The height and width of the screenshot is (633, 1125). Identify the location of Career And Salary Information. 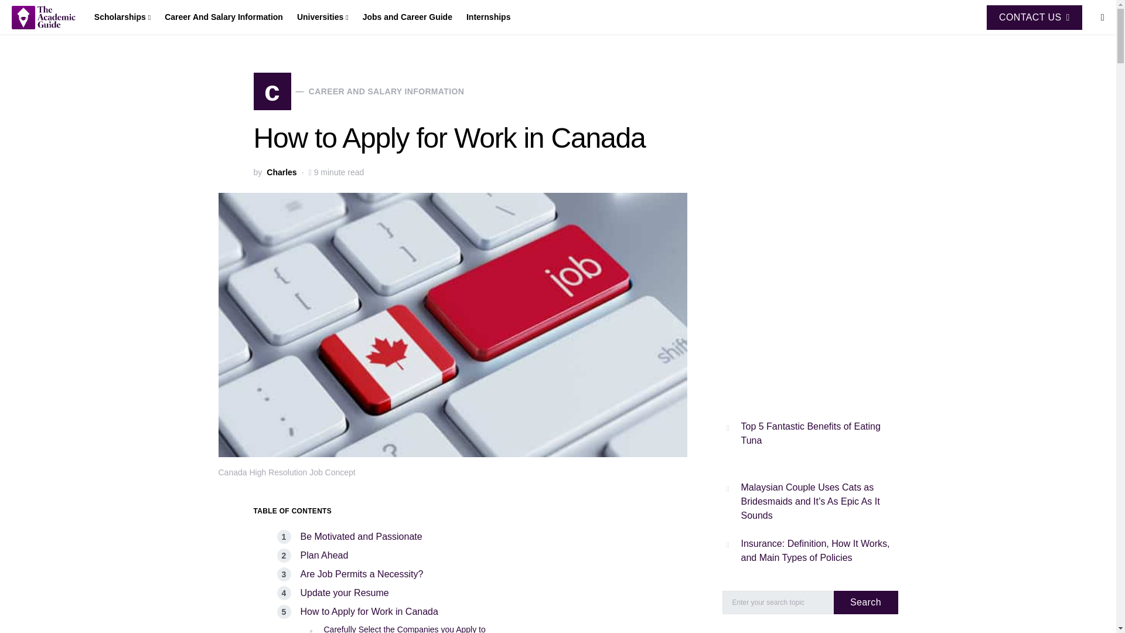
(224, 18).